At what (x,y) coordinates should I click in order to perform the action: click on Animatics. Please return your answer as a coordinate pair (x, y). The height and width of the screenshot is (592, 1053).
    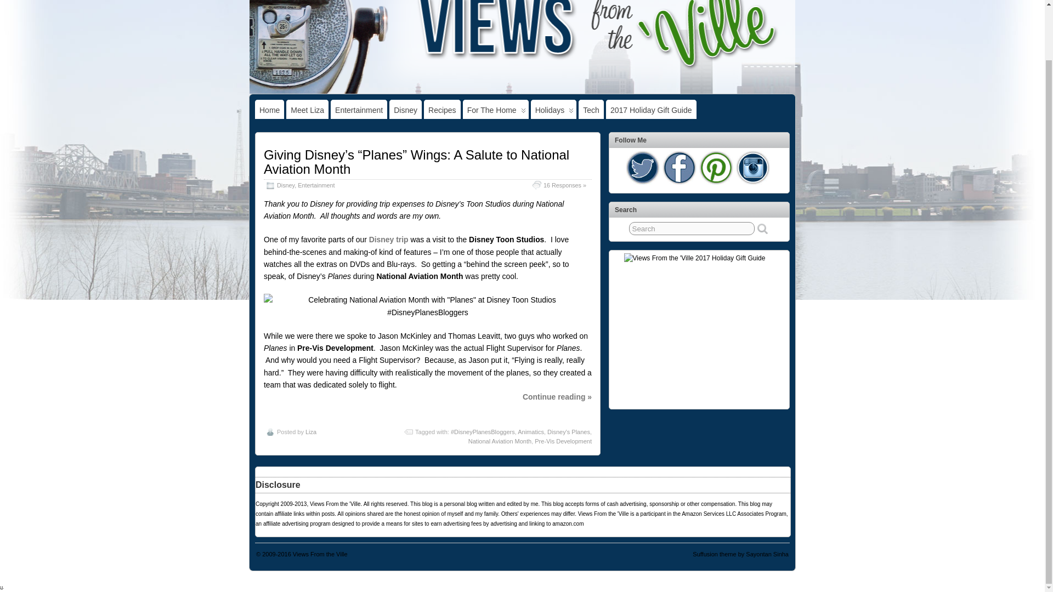
    Looking at the image, I should click on (531, 431).